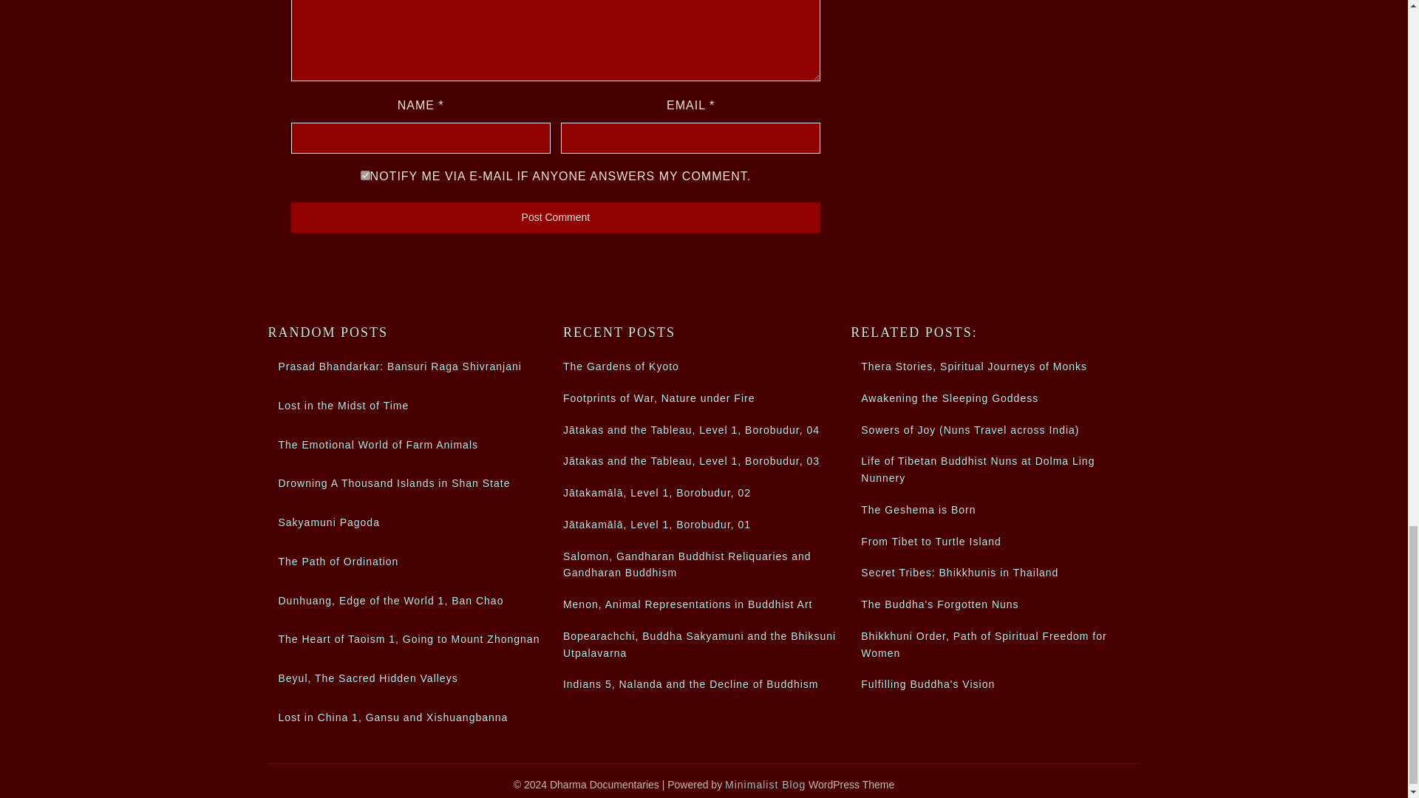 This screenshot has height=798, width=1419. What do you see at coordinates (343, 406) in the screenshot?
I see `Lost in the Midst of Time` at bounding box center [343, 406].